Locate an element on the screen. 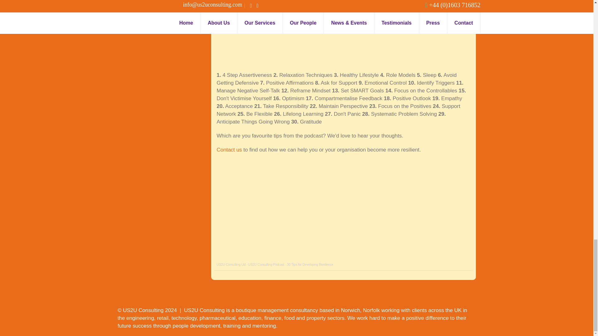  Contact us is located at coordinates (229, 150).